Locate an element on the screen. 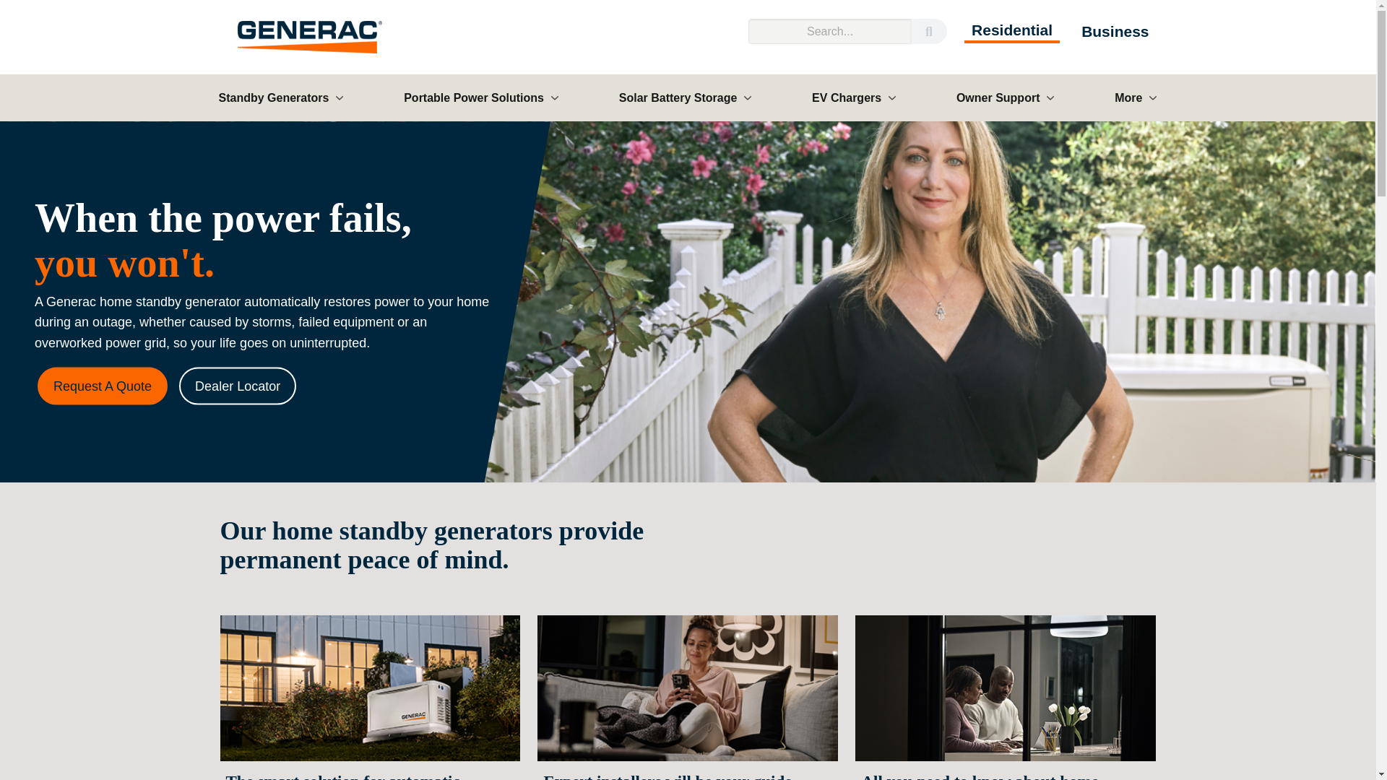  Portable Power Solutions is located at coordinates (481, 97).